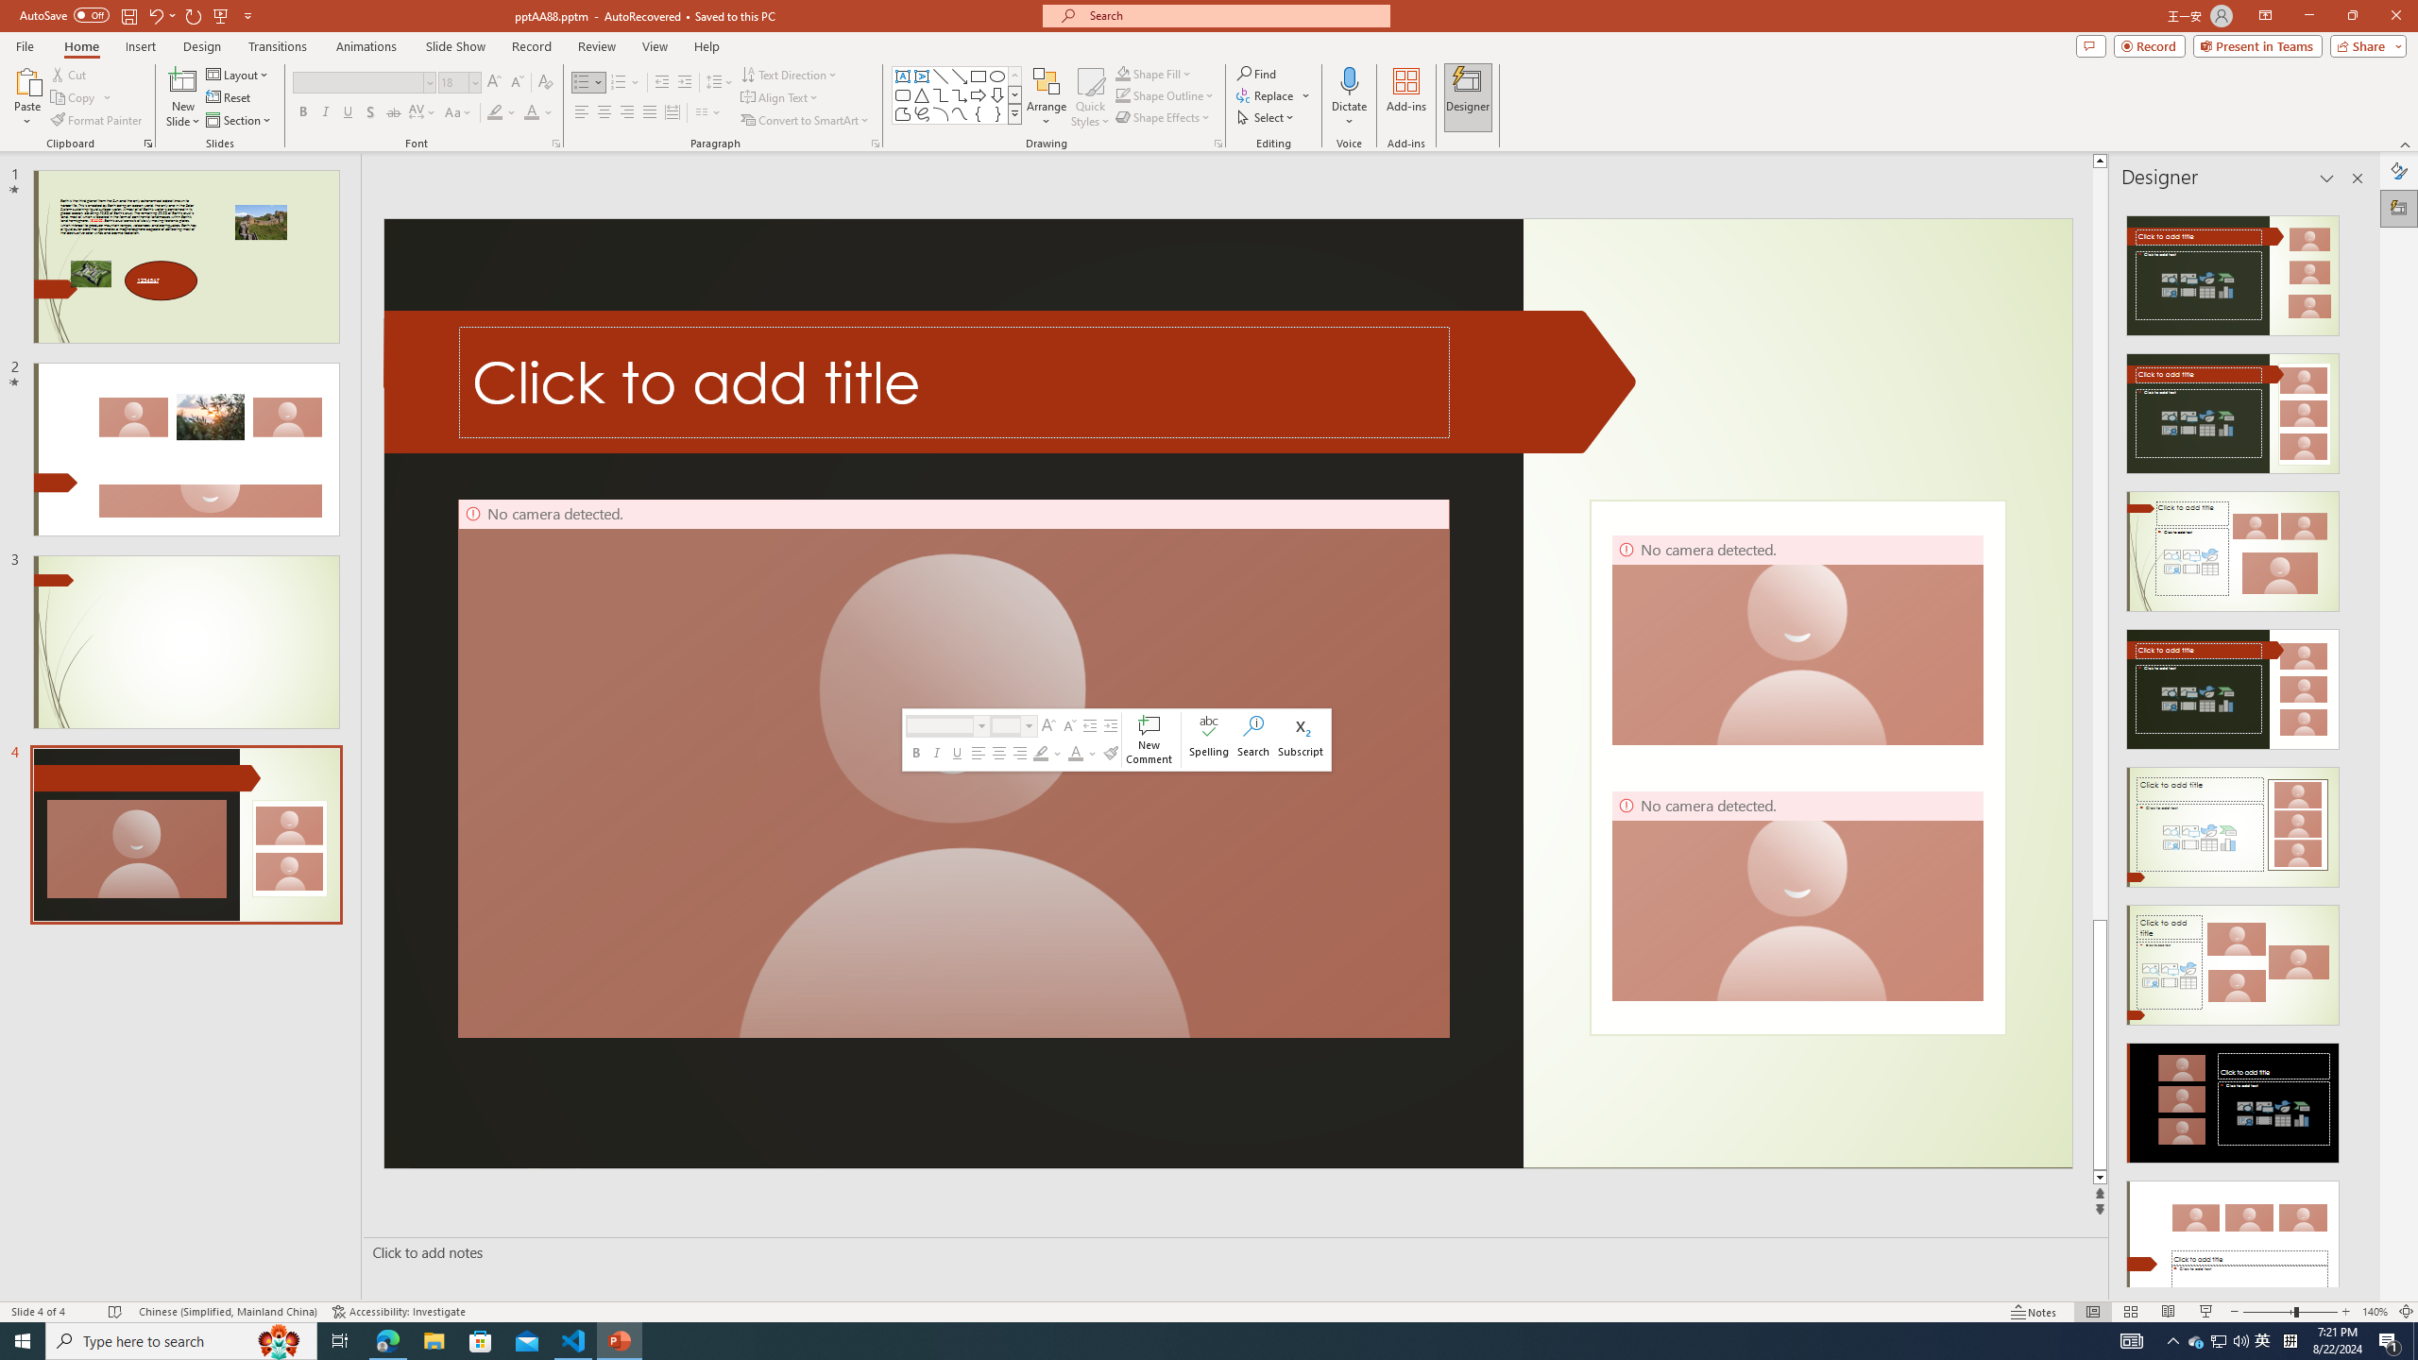  What do you see at coordinates (604, 113) in the screenshot?
I see `Center` at bounding box center [604, 113].